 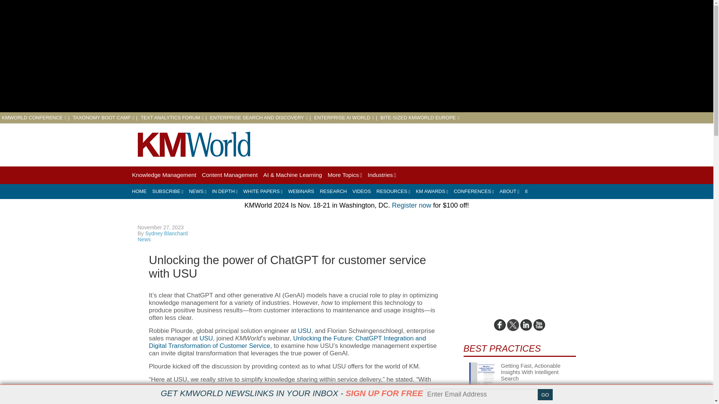 What do you see at coordinates (545, 395) in the screenshot?
I see `GO` at bounding box center [545, 395].